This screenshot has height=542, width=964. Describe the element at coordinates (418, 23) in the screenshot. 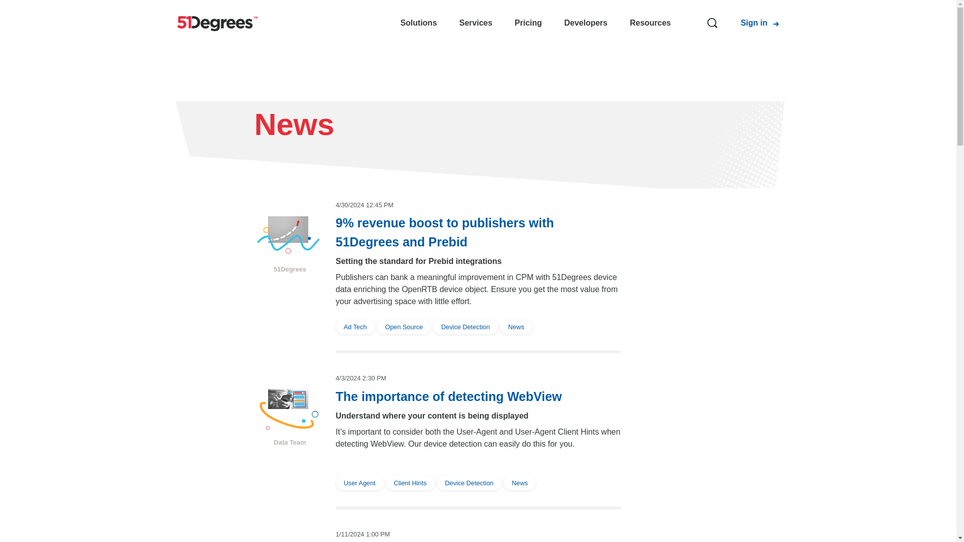

I see `Solutions` at that location.